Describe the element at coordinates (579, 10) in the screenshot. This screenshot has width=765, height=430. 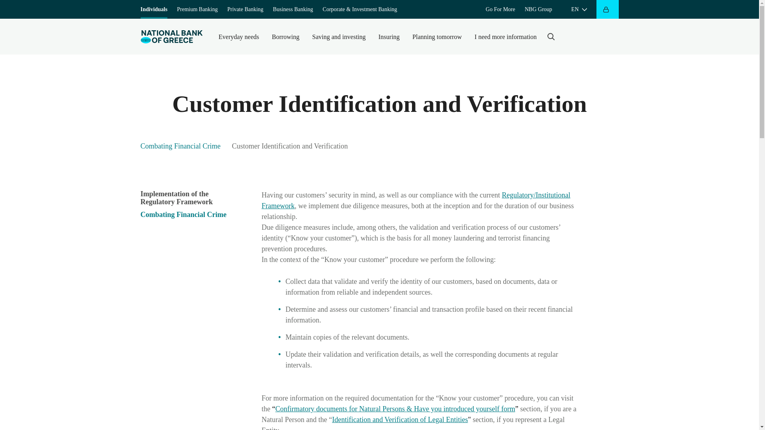
I see `EN` at that location.